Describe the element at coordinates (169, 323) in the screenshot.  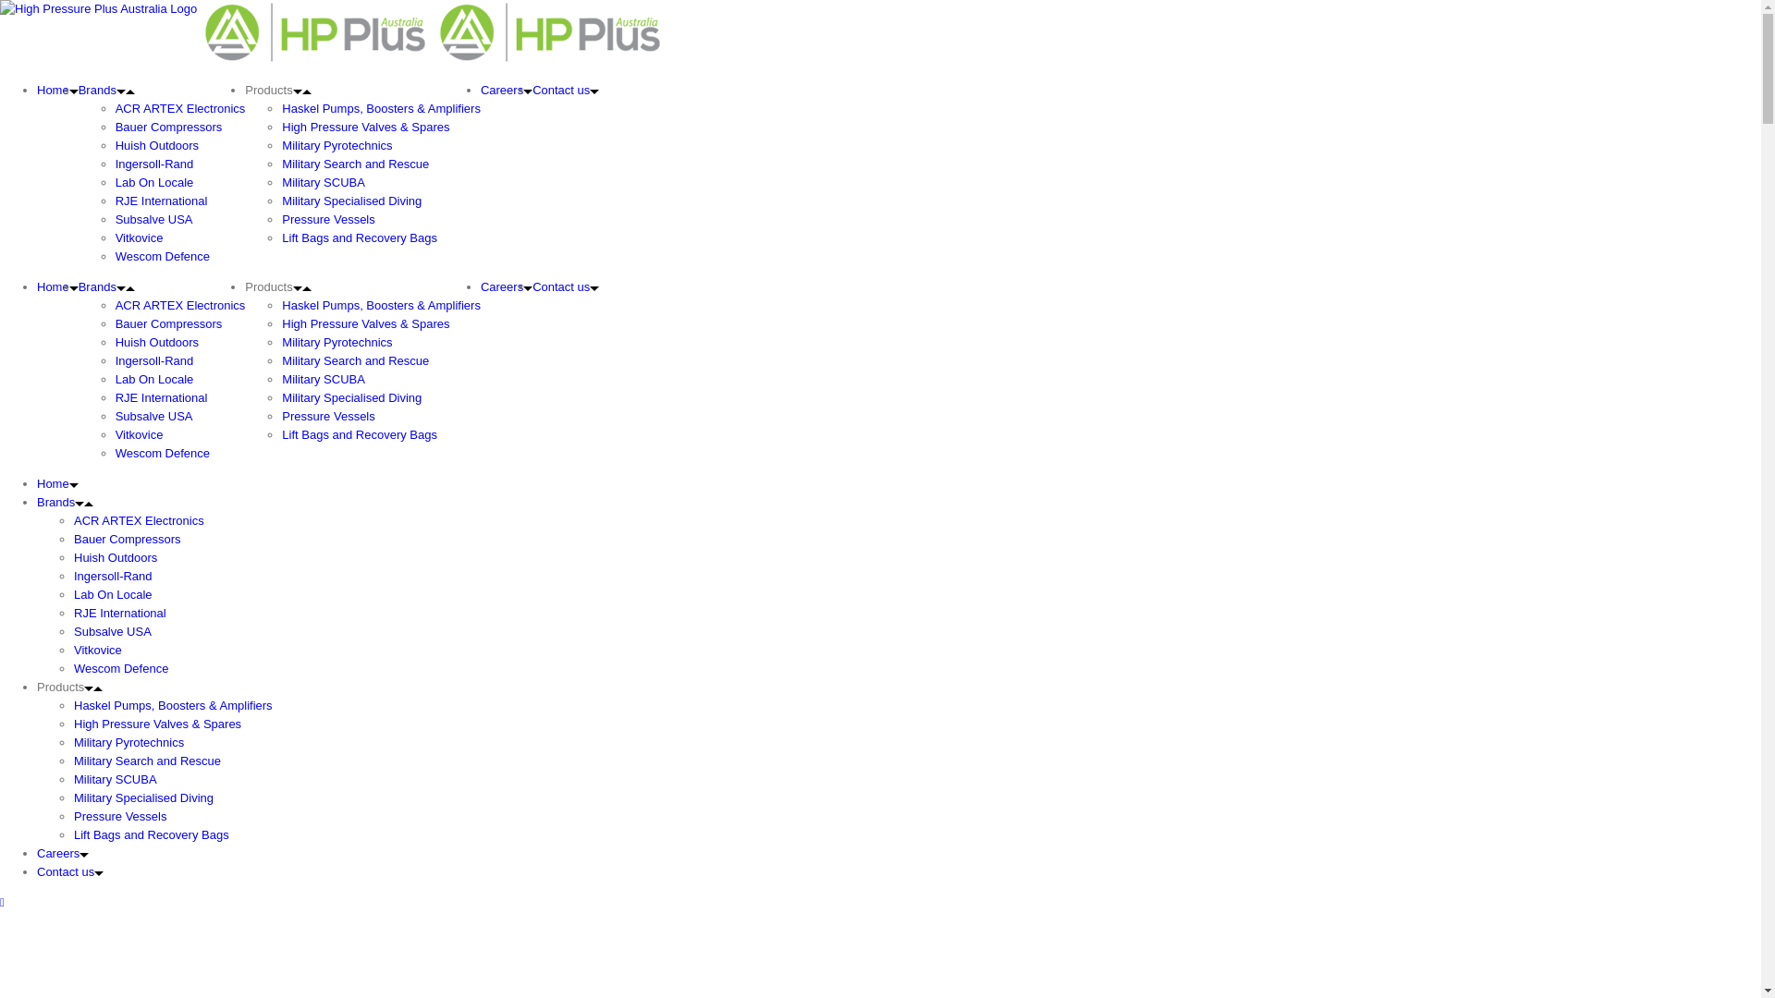
I see `Bauer Compressors` at that location.